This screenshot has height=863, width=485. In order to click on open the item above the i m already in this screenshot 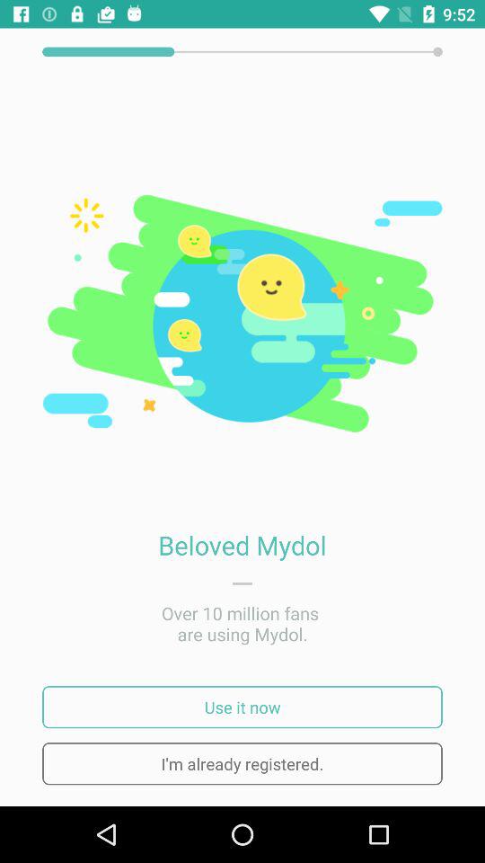, I will do `click(242, 707)`.